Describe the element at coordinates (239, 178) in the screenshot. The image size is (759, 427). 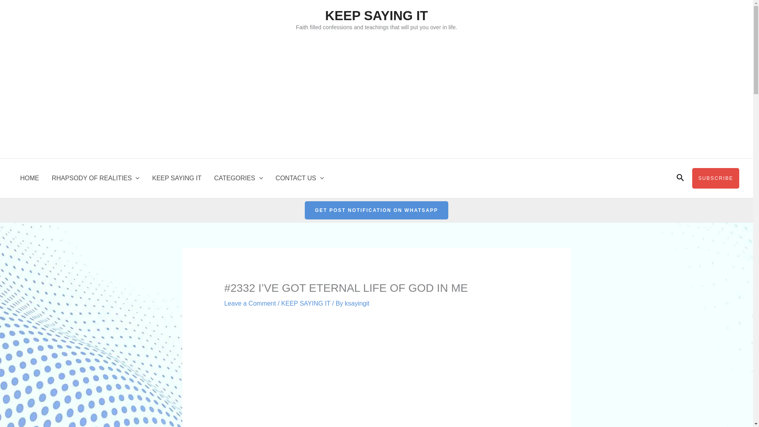
I see `CATEGORIES` at that location.